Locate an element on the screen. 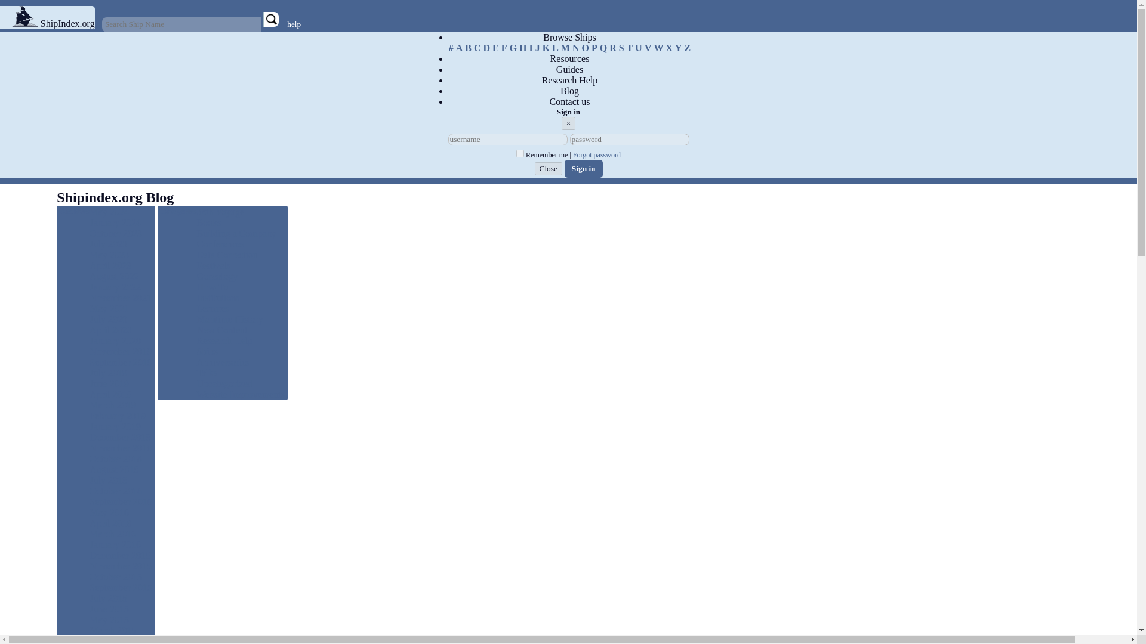 This screenshot has height=644, width=1146. Resources is located at coordinates (569, 58).